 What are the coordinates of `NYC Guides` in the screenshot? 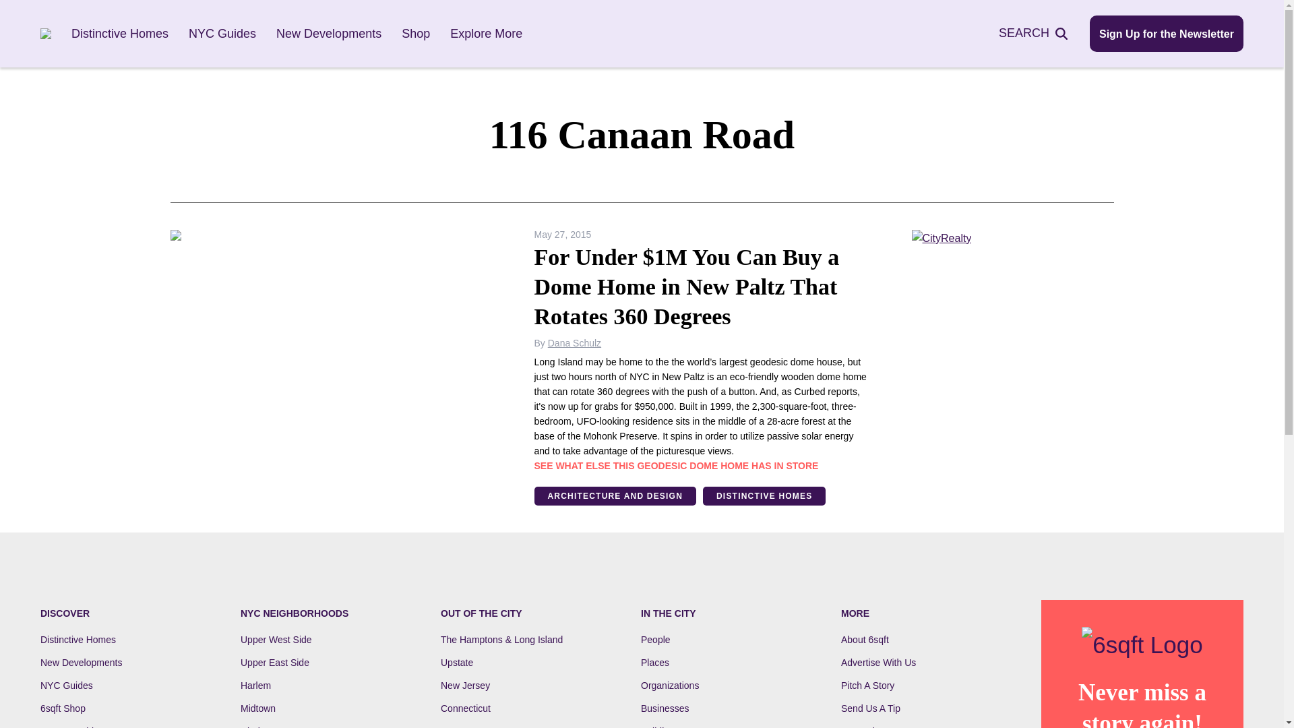 It's located at (222, 34).